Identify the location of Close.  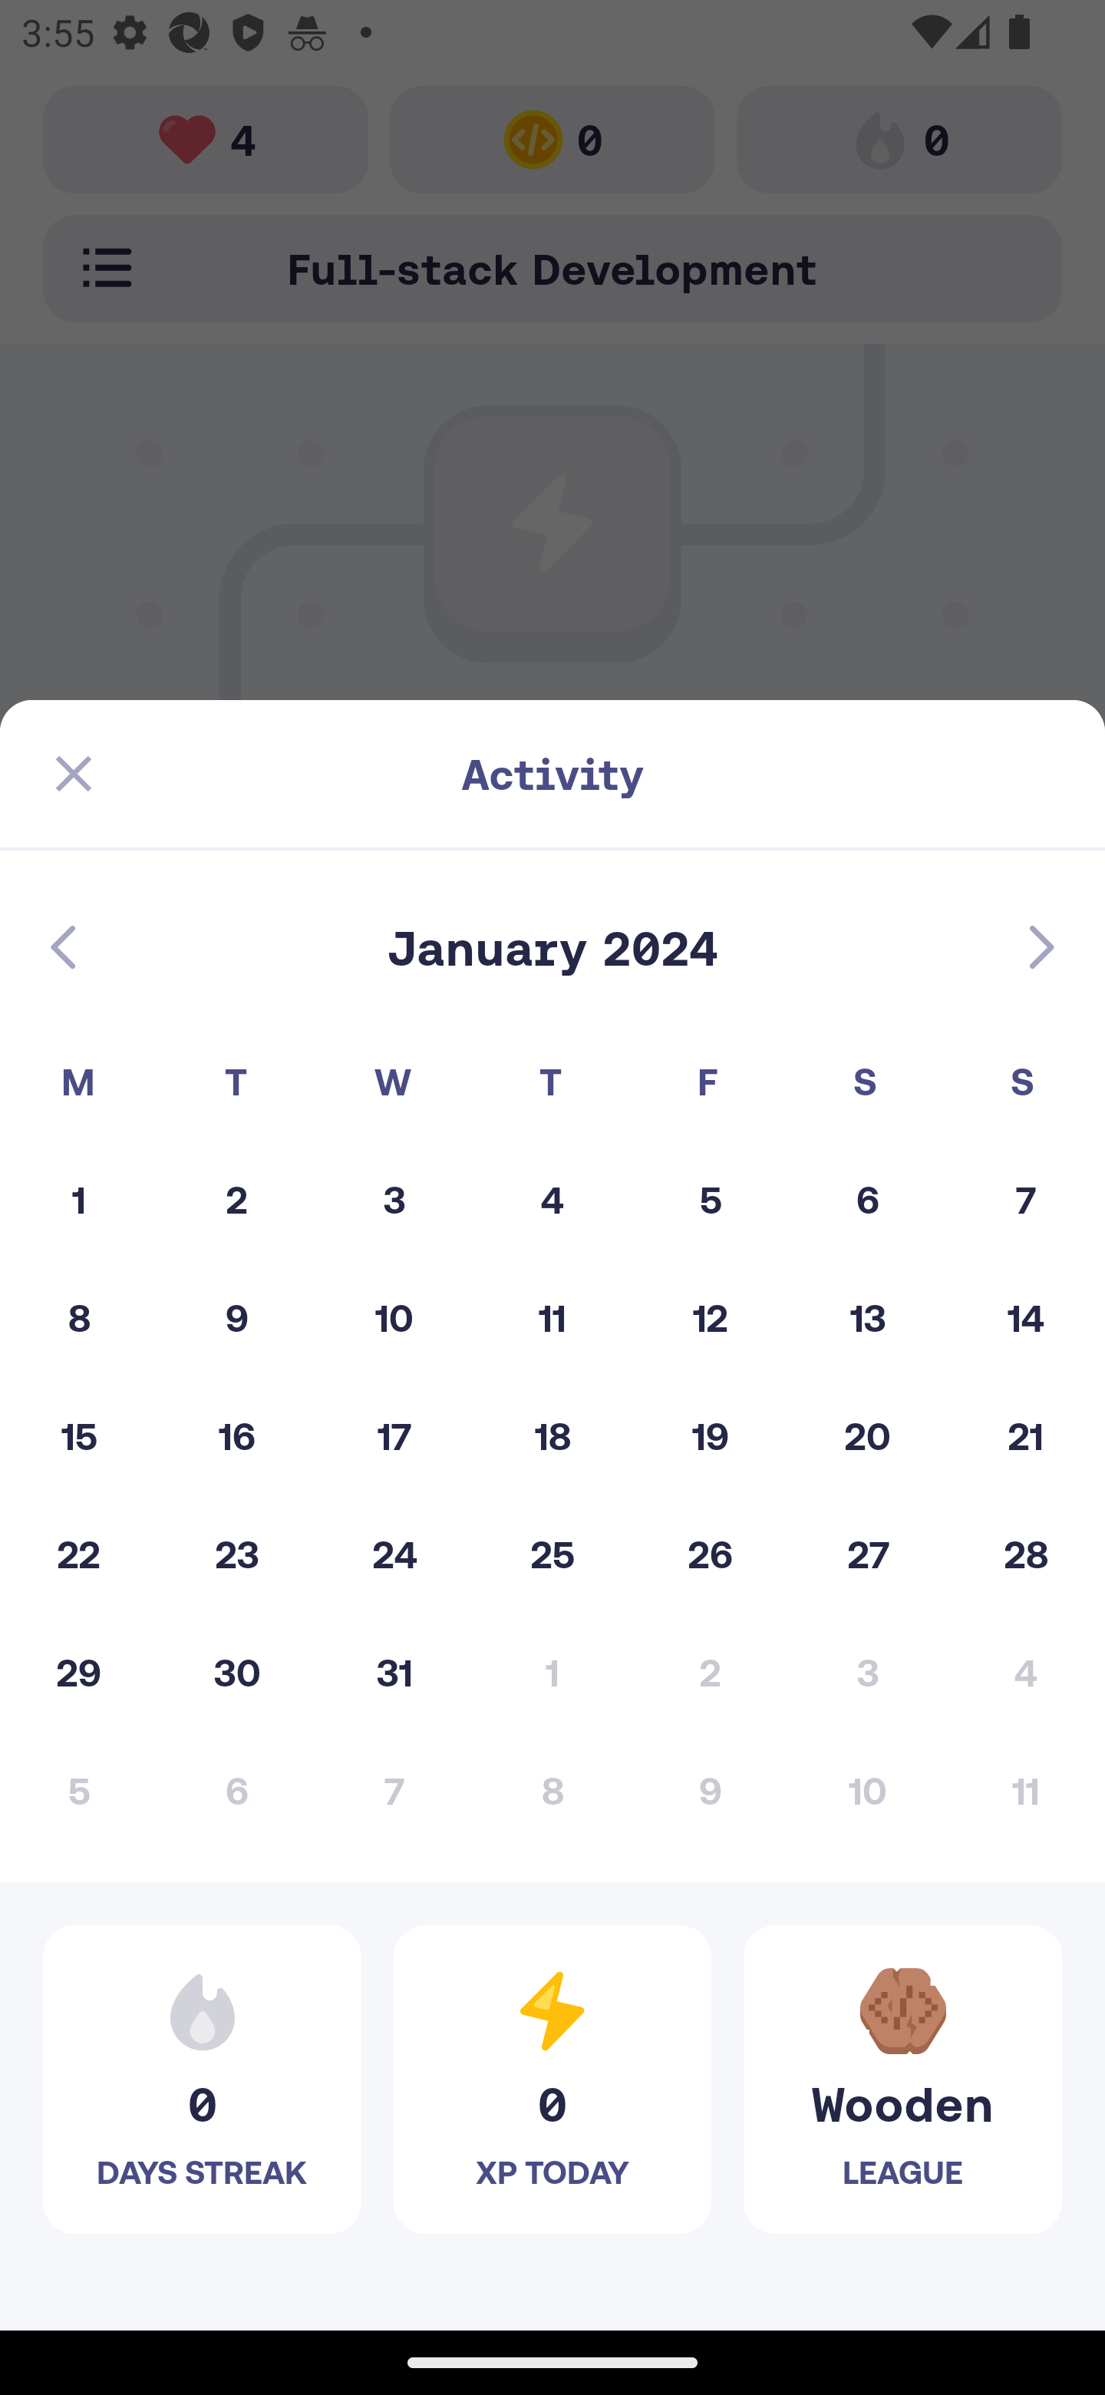
(74, 774).